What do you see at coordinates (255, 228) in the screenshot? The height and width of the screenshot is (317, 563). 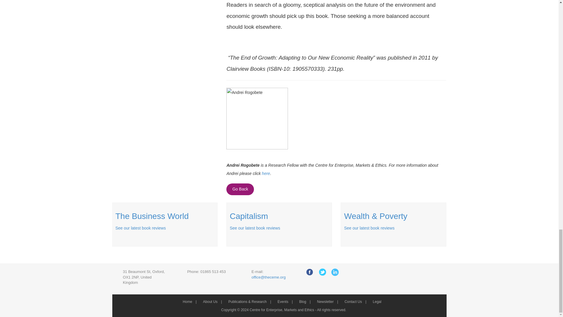 I see `See our latest book reviews` at bounding box center [255, 228].